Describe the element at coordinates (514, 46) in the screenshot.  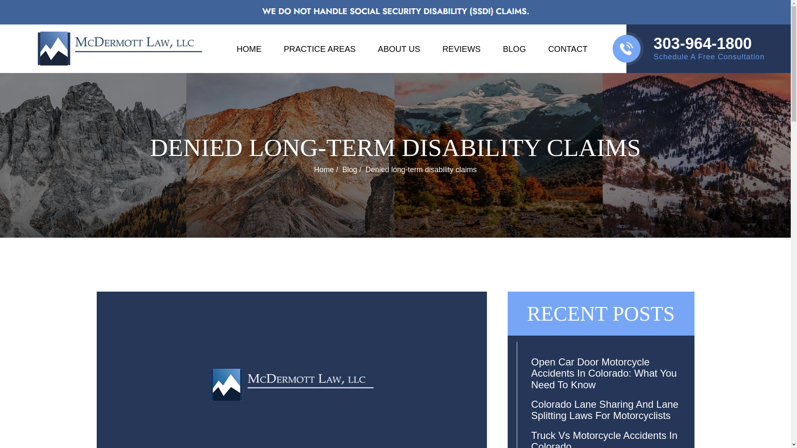
I see `BLOG` at that location.